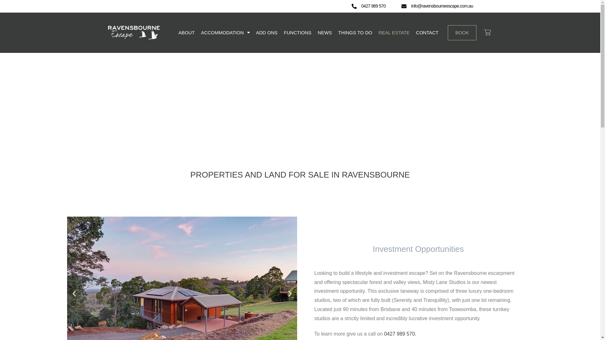 The image size is (605, 340). Describe the element at coordinates (394, 33) in the screenshot. I see `REAL ESTATE` at that location.